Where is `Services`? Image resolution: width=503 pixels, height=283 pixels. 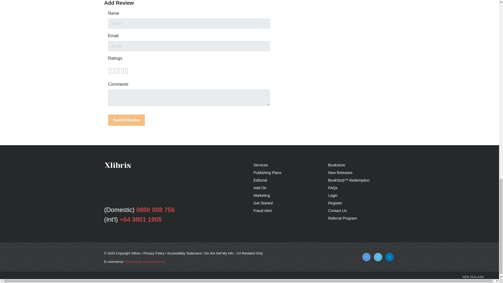
Services is located at coordinates (261, 165).